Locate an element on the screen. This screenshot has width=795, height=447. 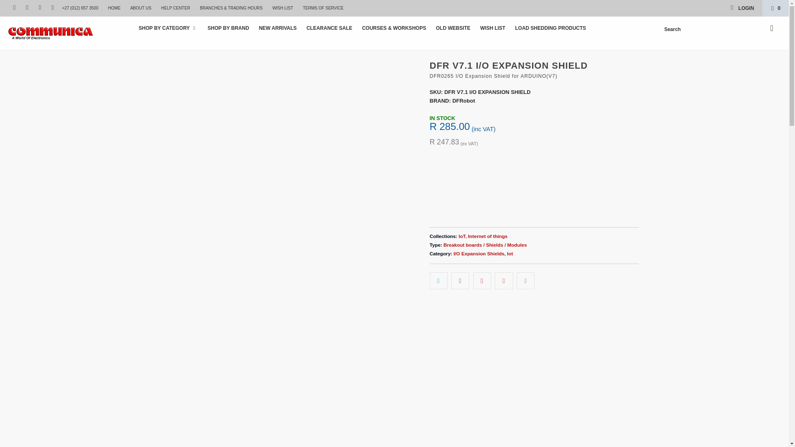
Products tagged Iot is located at coordinates (510, 253).